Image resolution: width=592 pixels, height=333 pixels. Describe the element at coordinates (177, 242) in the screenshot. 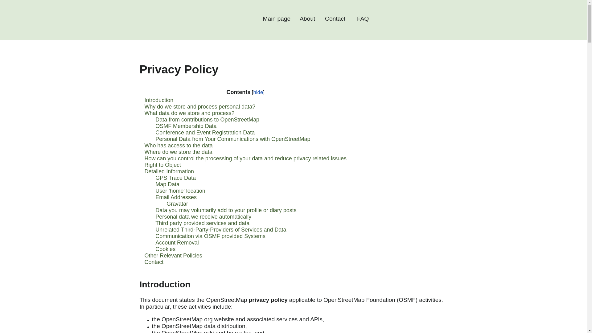

I see `Account Removal` at that location.